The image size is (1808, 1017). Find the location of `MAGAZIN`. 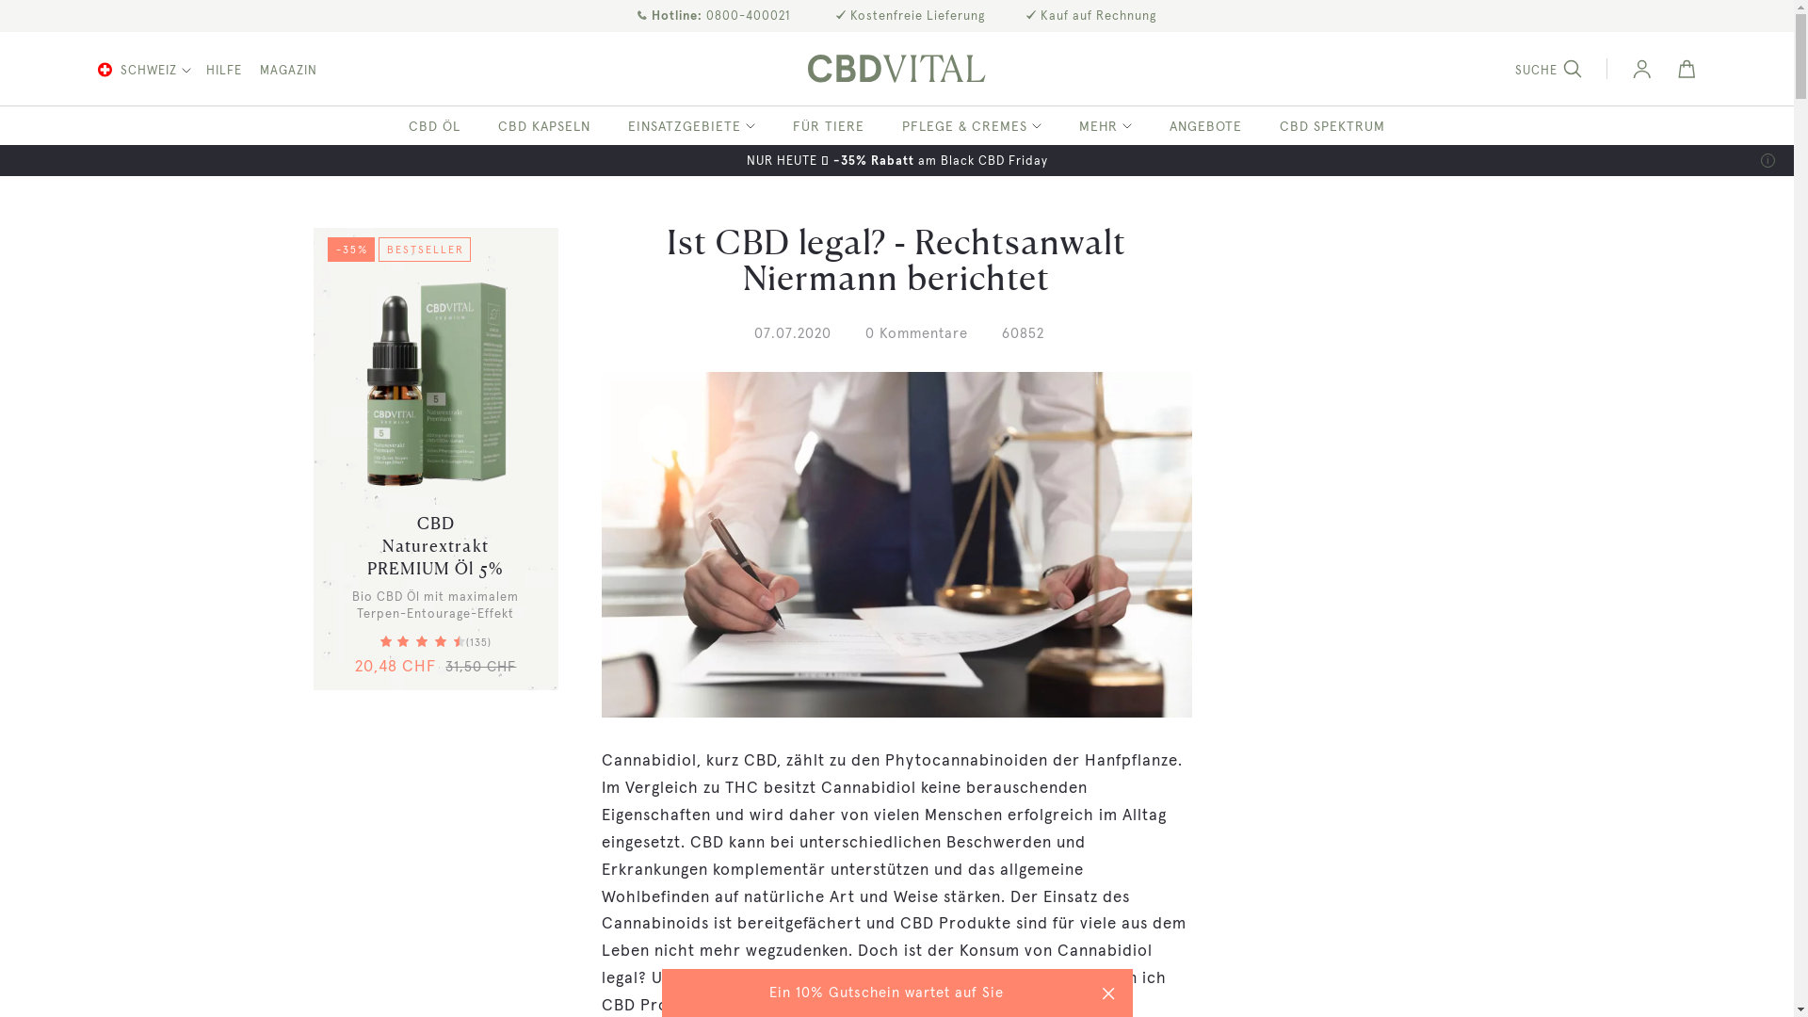

MAGAZIN is located at coordinates (281, 71).